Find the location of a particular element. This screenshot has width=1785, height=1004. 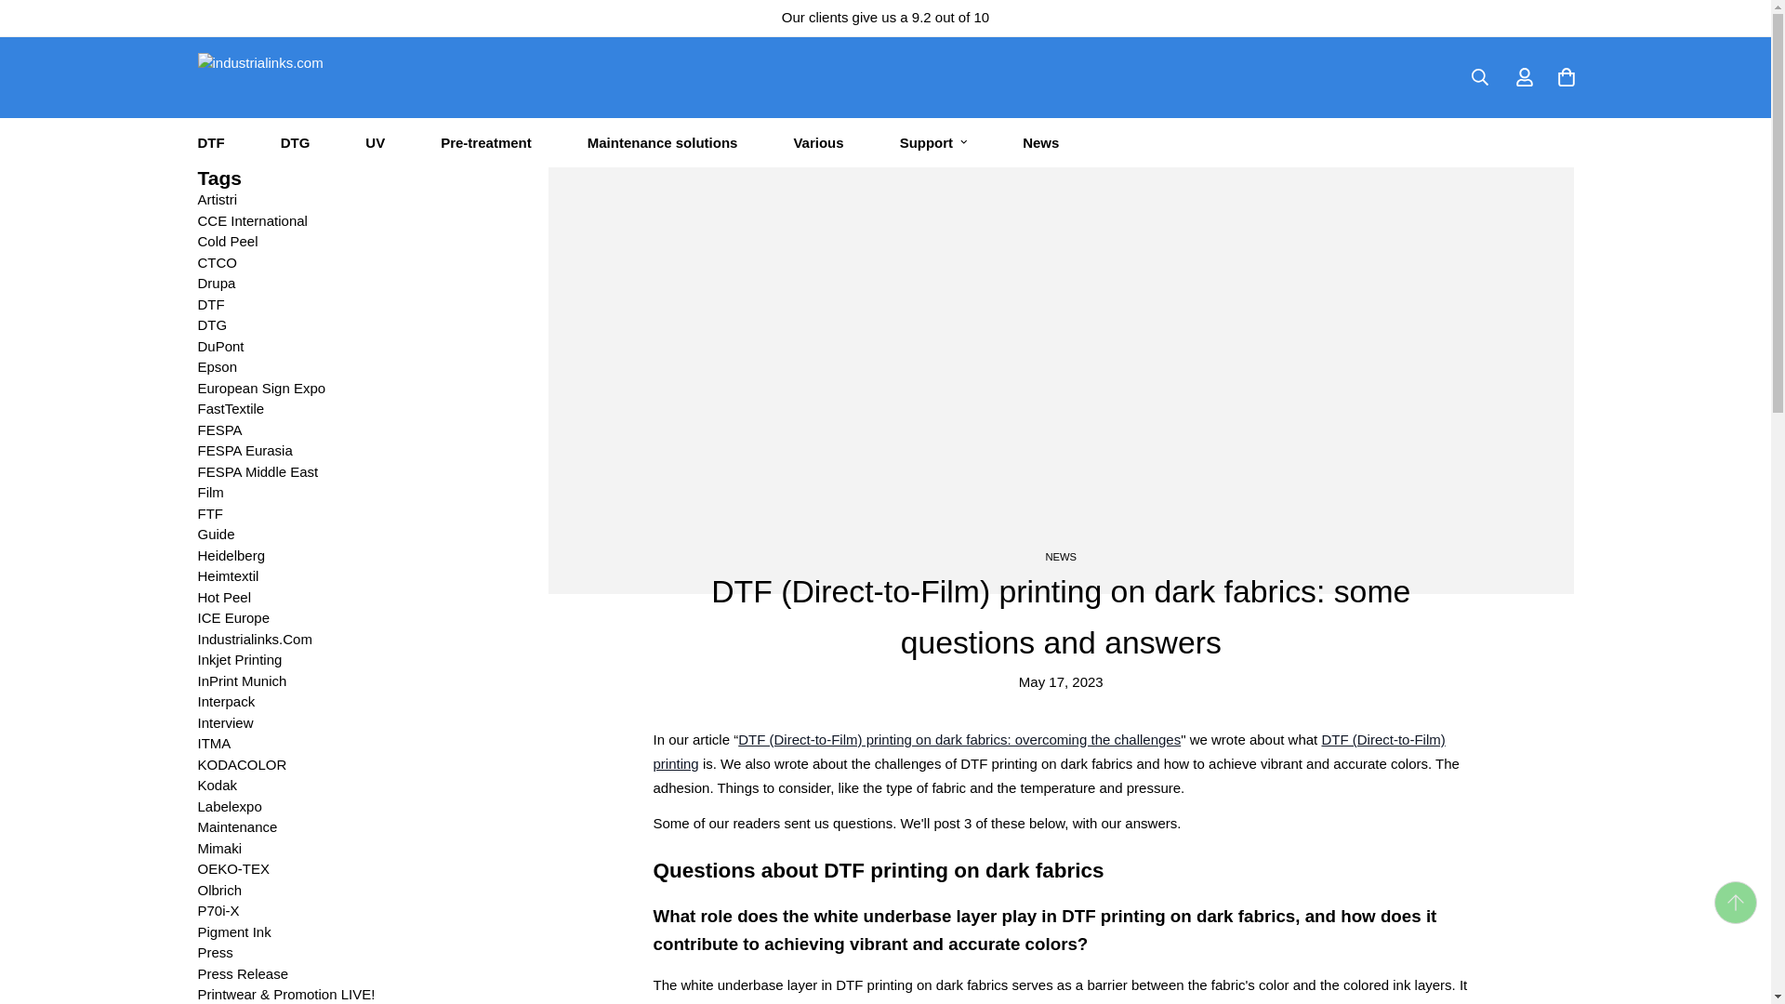

DTF ink and supplies by industrialinks.com is located at coordinates (1049, 751).